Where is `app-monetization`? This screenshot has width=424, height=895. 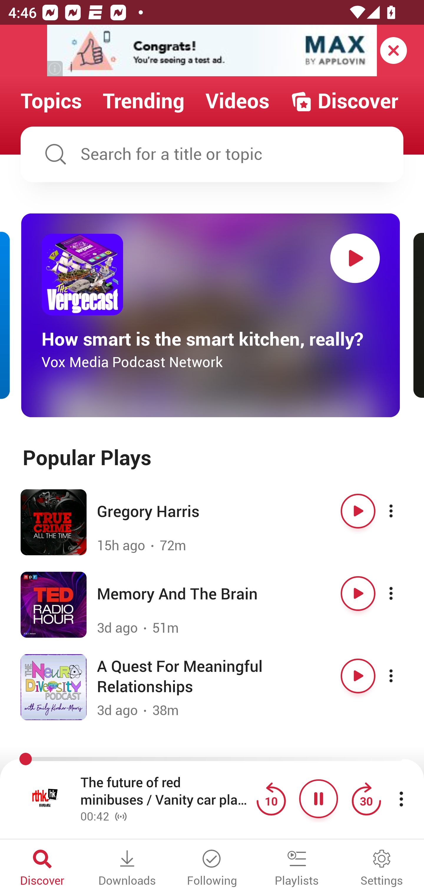
app-monetization is located at coordinates (212, 51).